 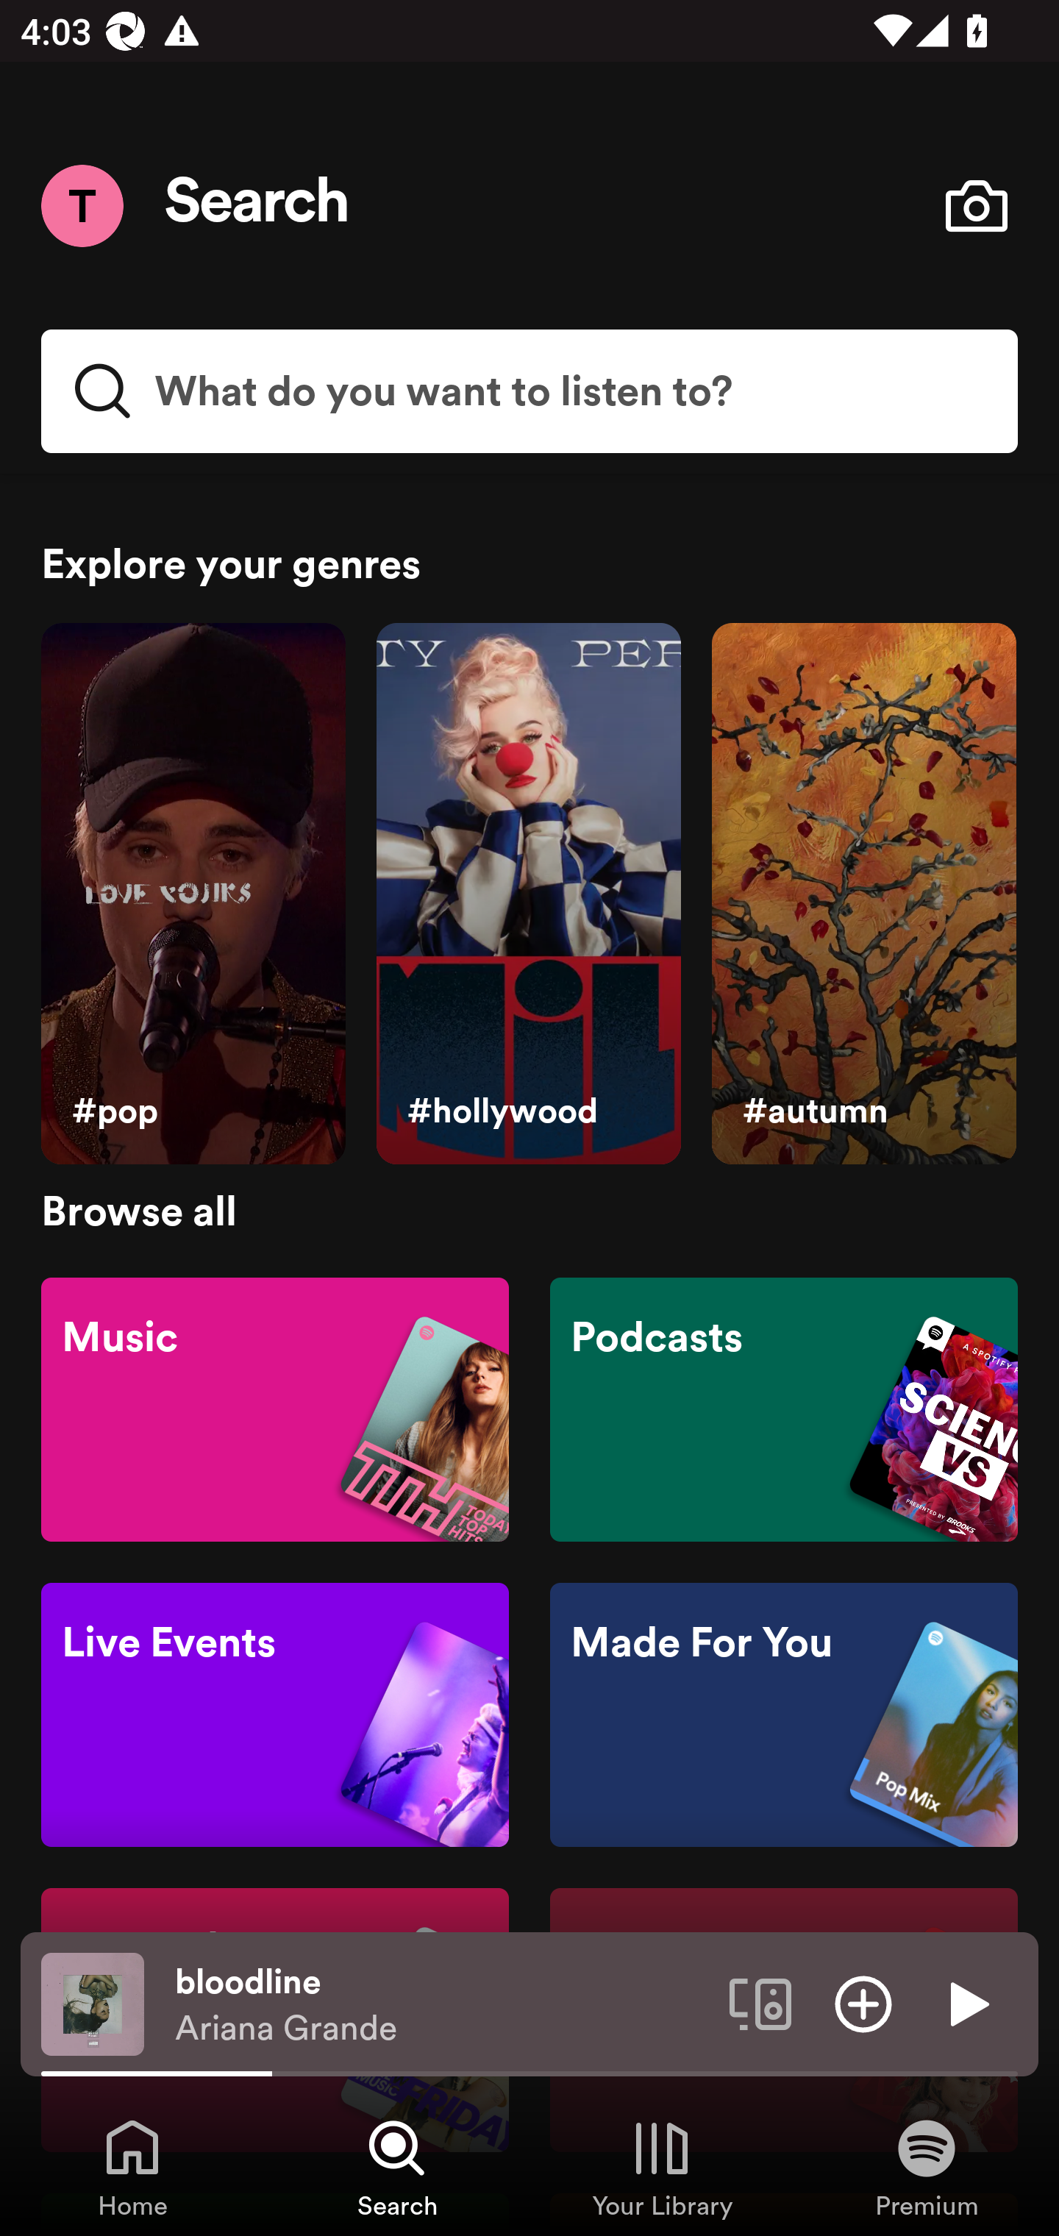 What do you see at coordinates (193, 894) in the screenshot?
I see `#pop` at bounding box center [193, 894].